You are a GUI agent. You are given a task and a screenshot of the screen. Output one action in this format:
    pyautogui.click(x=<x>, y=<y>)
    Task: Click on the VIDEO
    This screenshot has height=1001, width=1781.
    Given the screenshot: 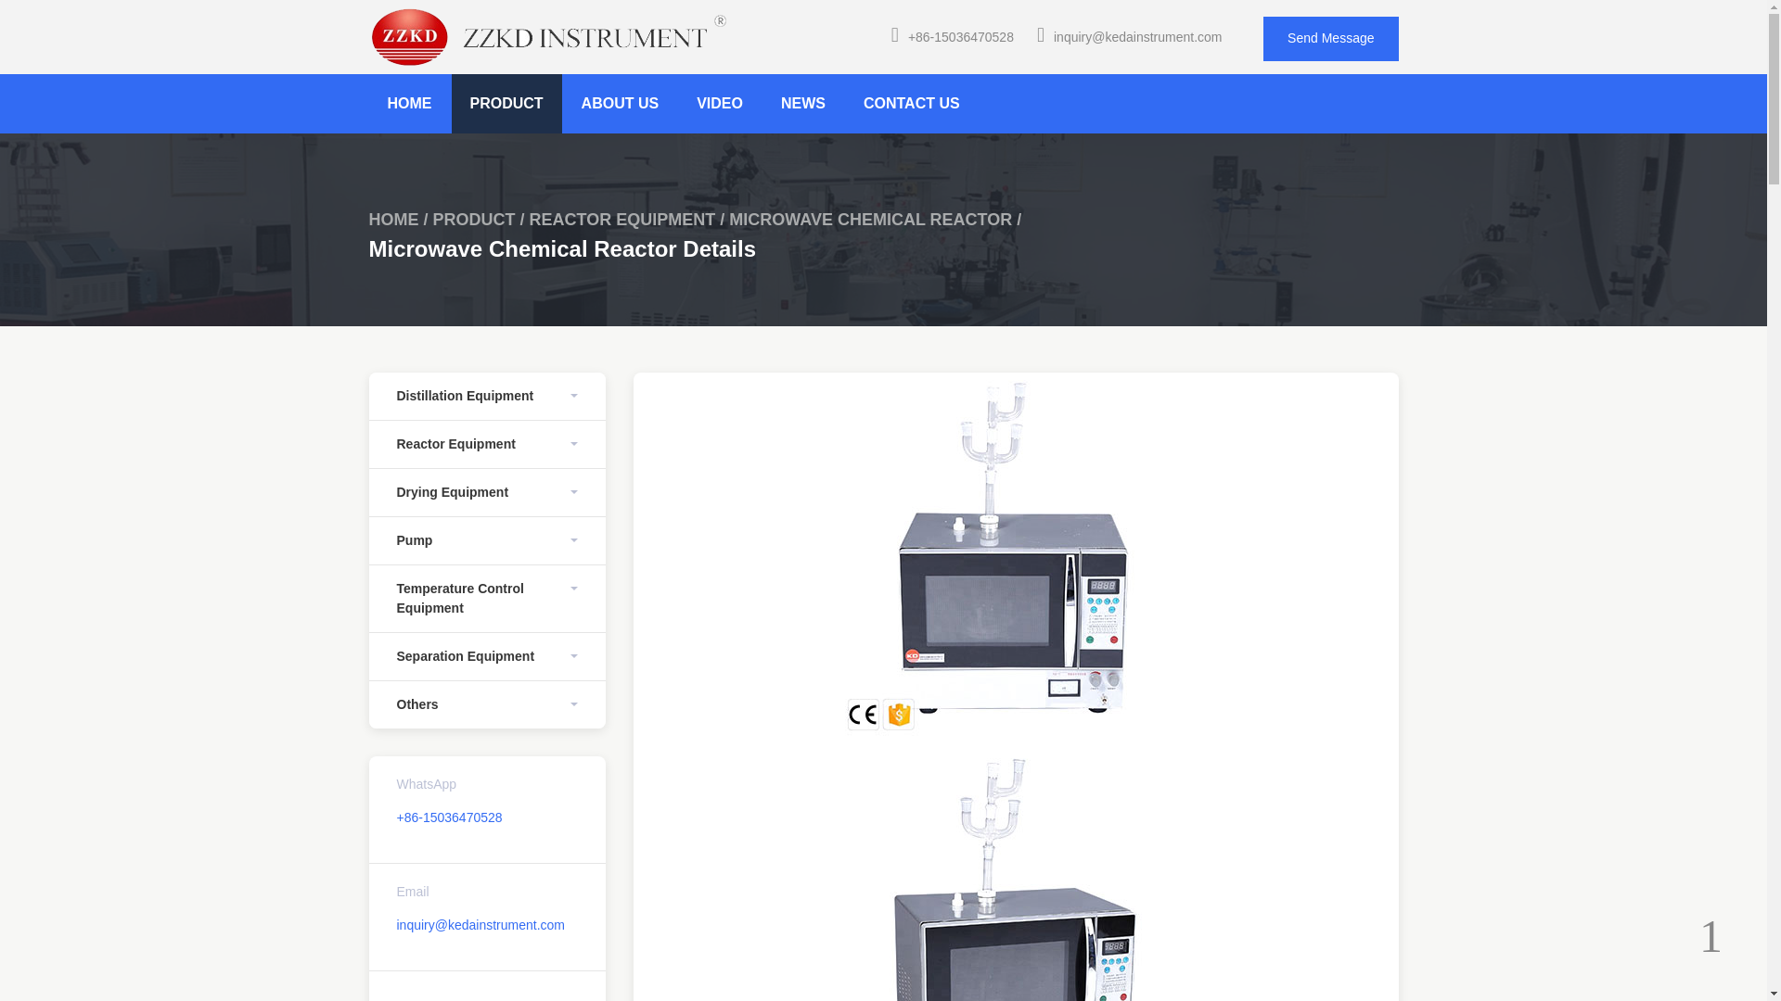 What is the action you would take?
    pyautogui.click(x=720, y=103)
    